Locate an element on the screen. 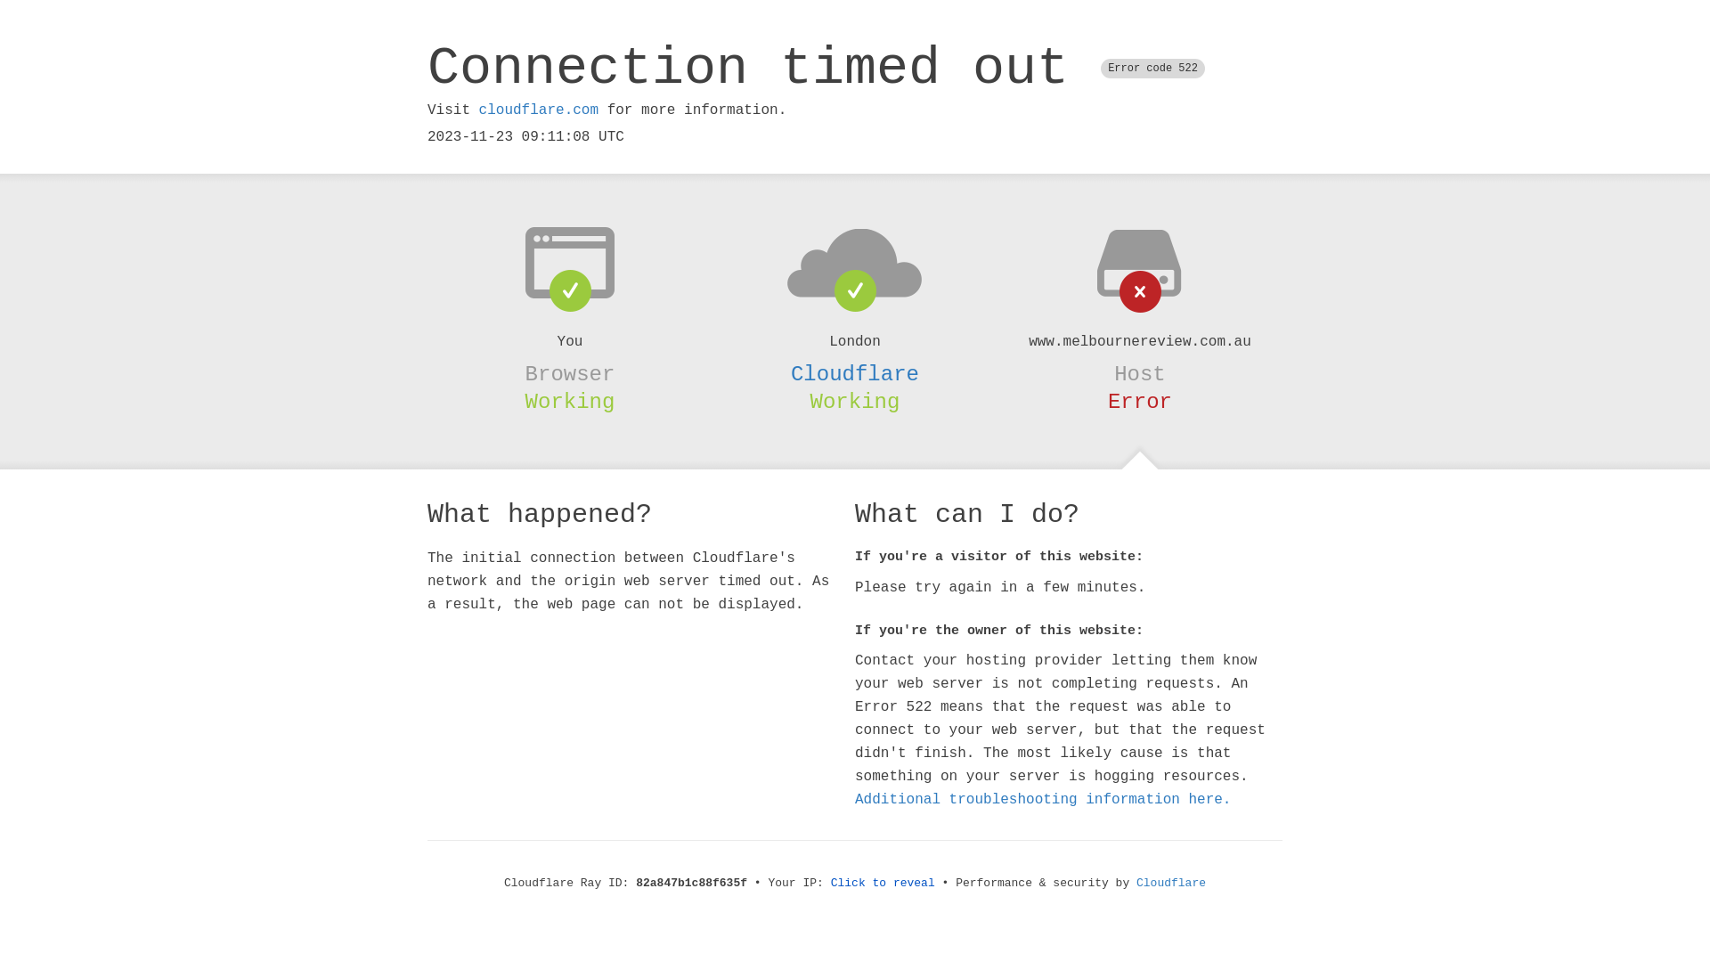  Additional troubleshooting information here. is located at coordinates (1043, 800).